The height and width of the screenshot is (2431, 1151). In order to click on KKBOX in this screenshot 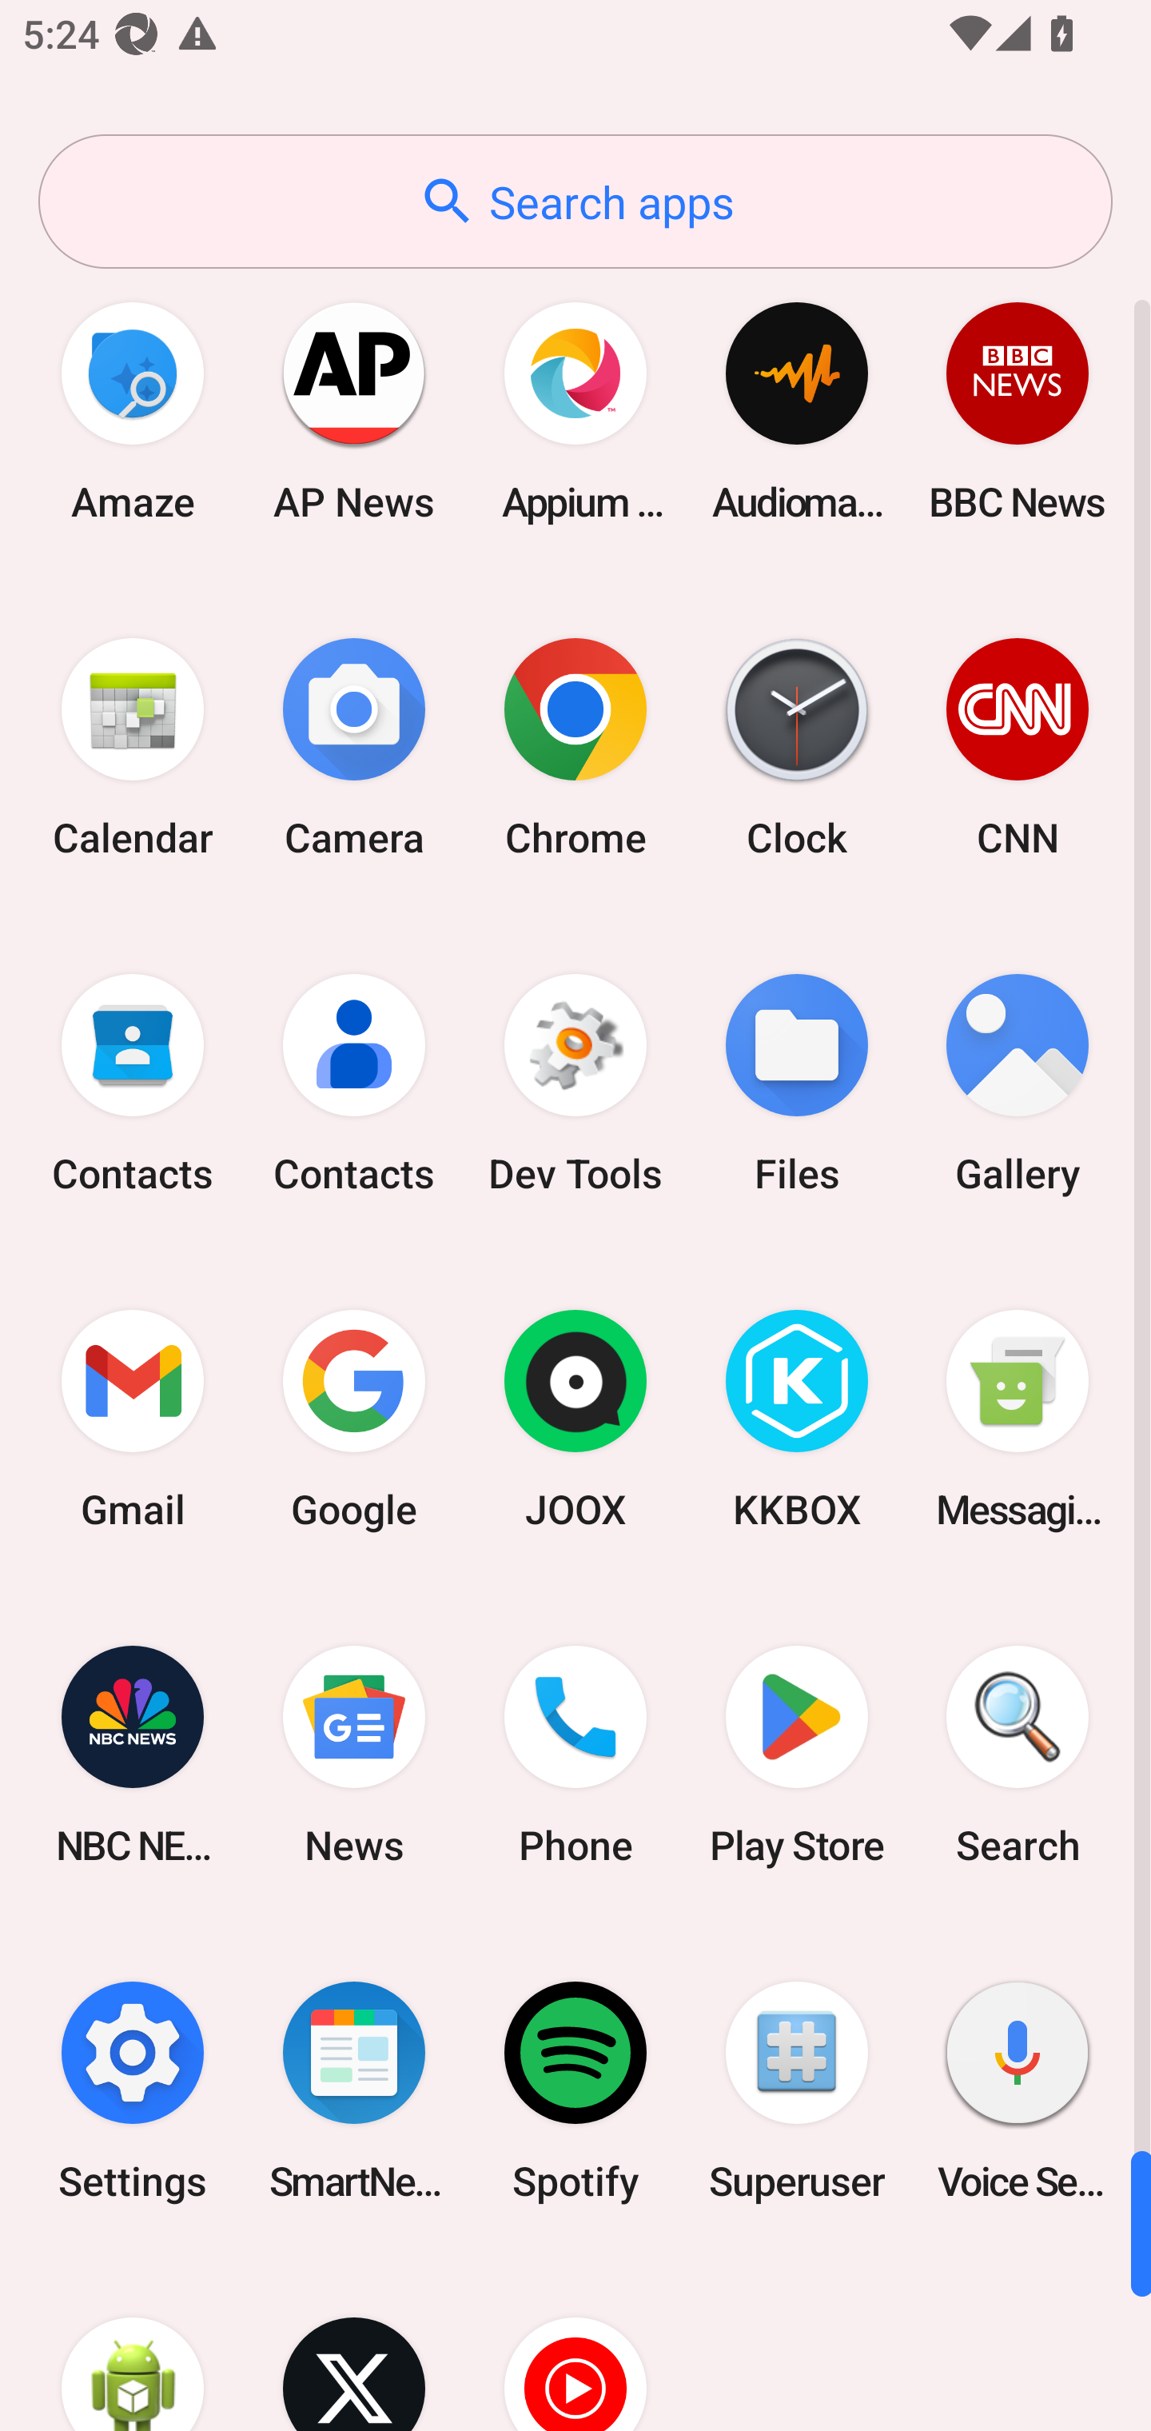, I will do `click(796, 1419)`.